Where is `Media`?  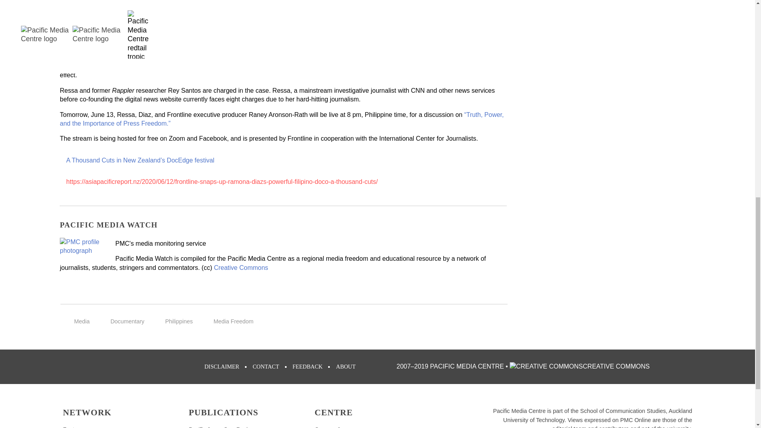
Media is located at coordinates (82, 321).